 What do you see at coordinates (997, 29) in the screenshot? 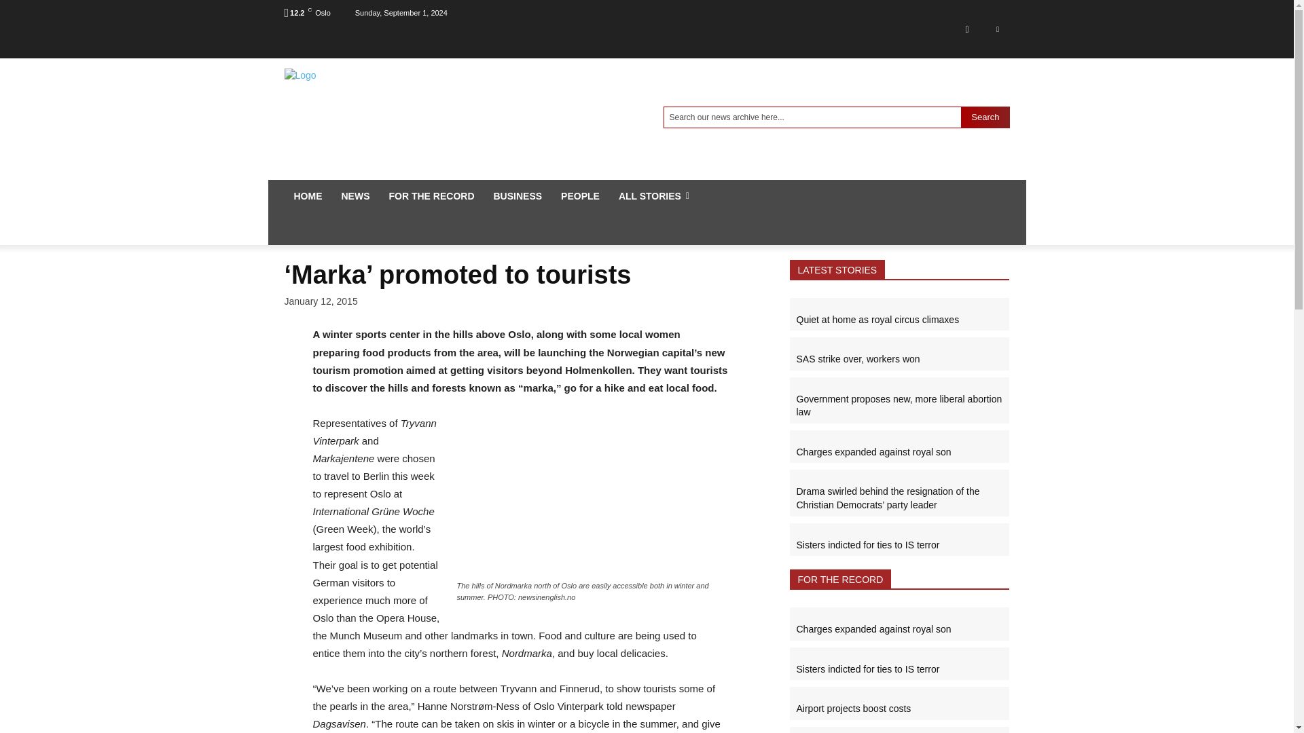
I see `Twitter` at bounding box center [997, 29].